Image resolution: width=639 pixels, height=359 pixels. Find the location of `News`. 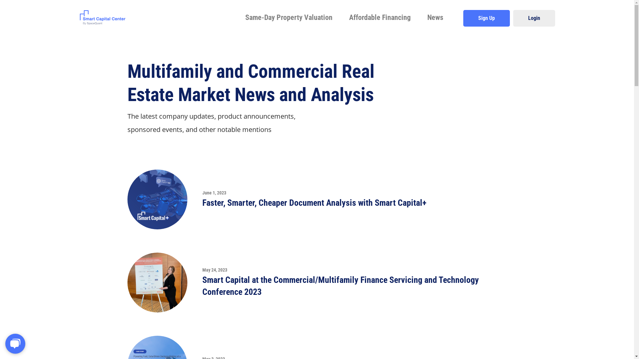

News is located at coordinates (435, 17).